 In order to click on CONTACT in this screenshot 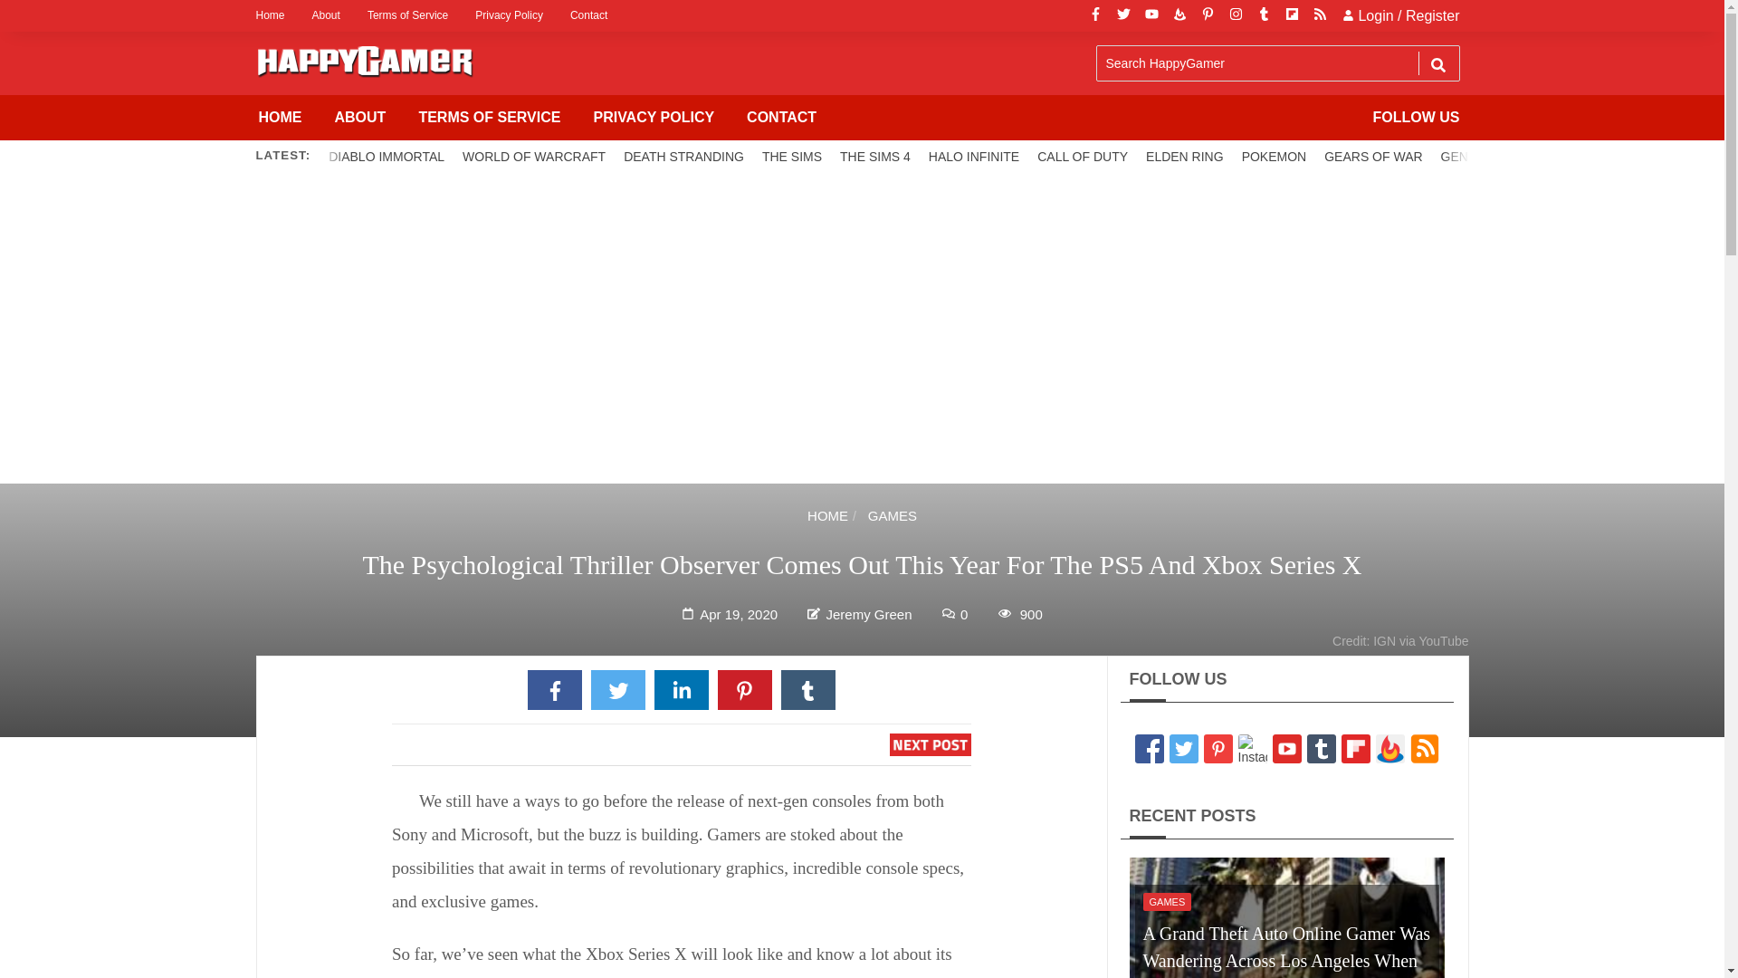, I will do `click(780, 118)`.